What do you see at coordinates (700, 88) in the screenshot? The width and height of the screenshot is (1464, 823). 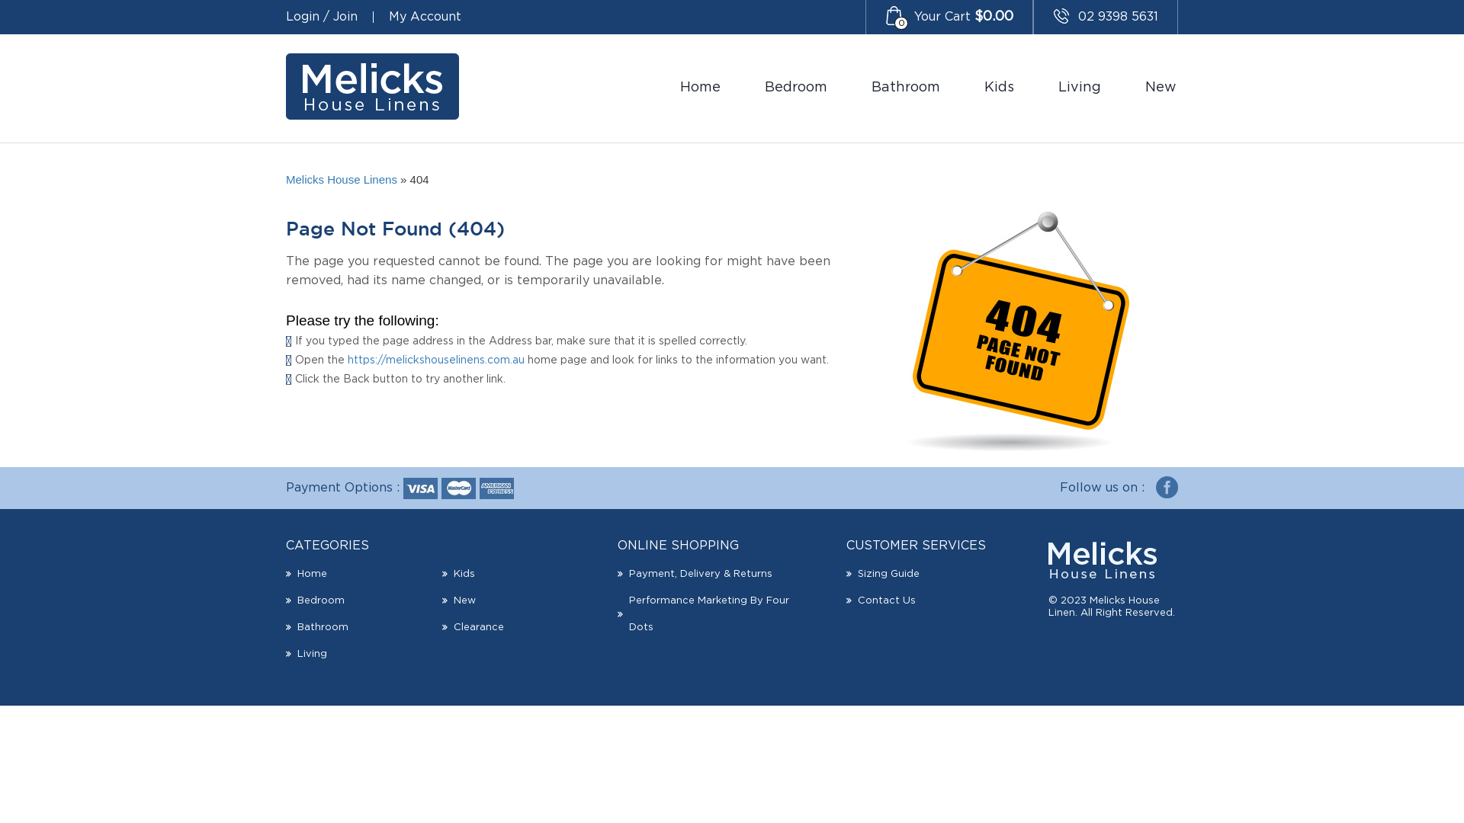 I see `Home` at bounding box center [700, 88].